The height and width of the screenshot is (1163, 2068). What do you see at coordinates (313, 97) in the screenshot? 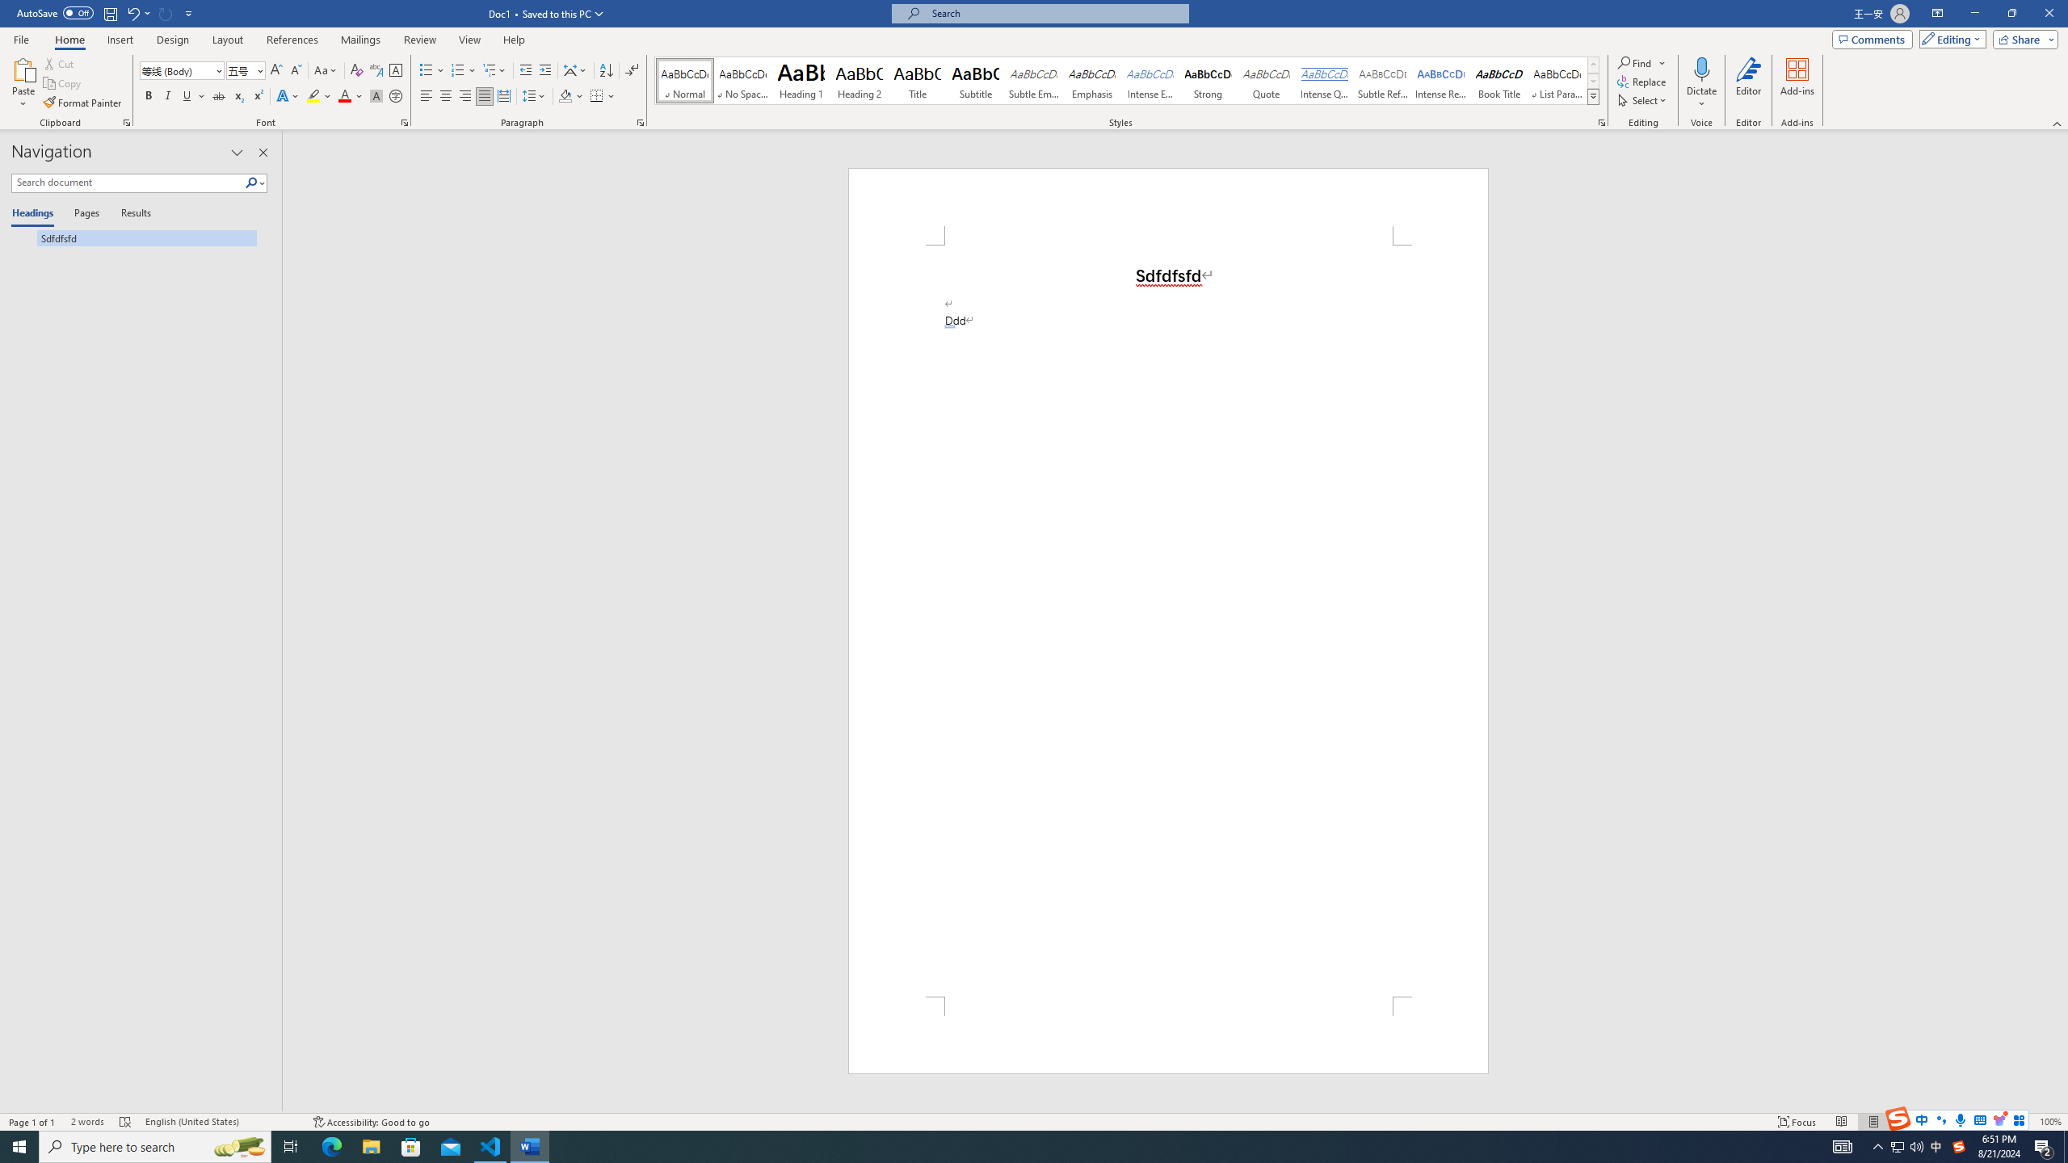
I see `Text Highlight Color Yellow` at bounding box center [313, 97].